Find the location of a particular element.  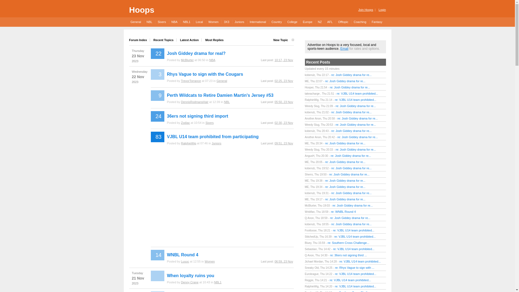

re: VJBL U14 team prohibited... is located at coordinates (360, 261).